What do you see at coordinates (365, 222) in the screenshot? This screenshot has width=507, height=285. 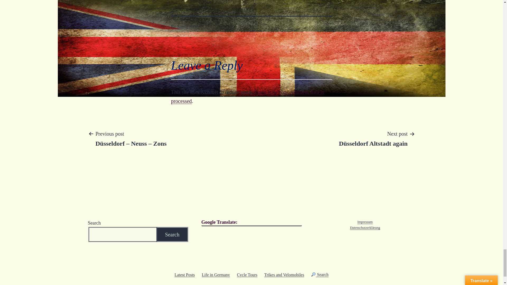 I see `Impressum` at bounding box center [365, 222].